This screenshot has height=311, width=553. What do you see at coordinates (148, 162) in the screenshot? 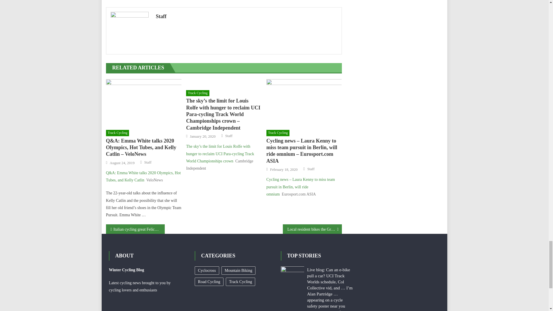
I see `Staff` at bounding box center [148, 162].